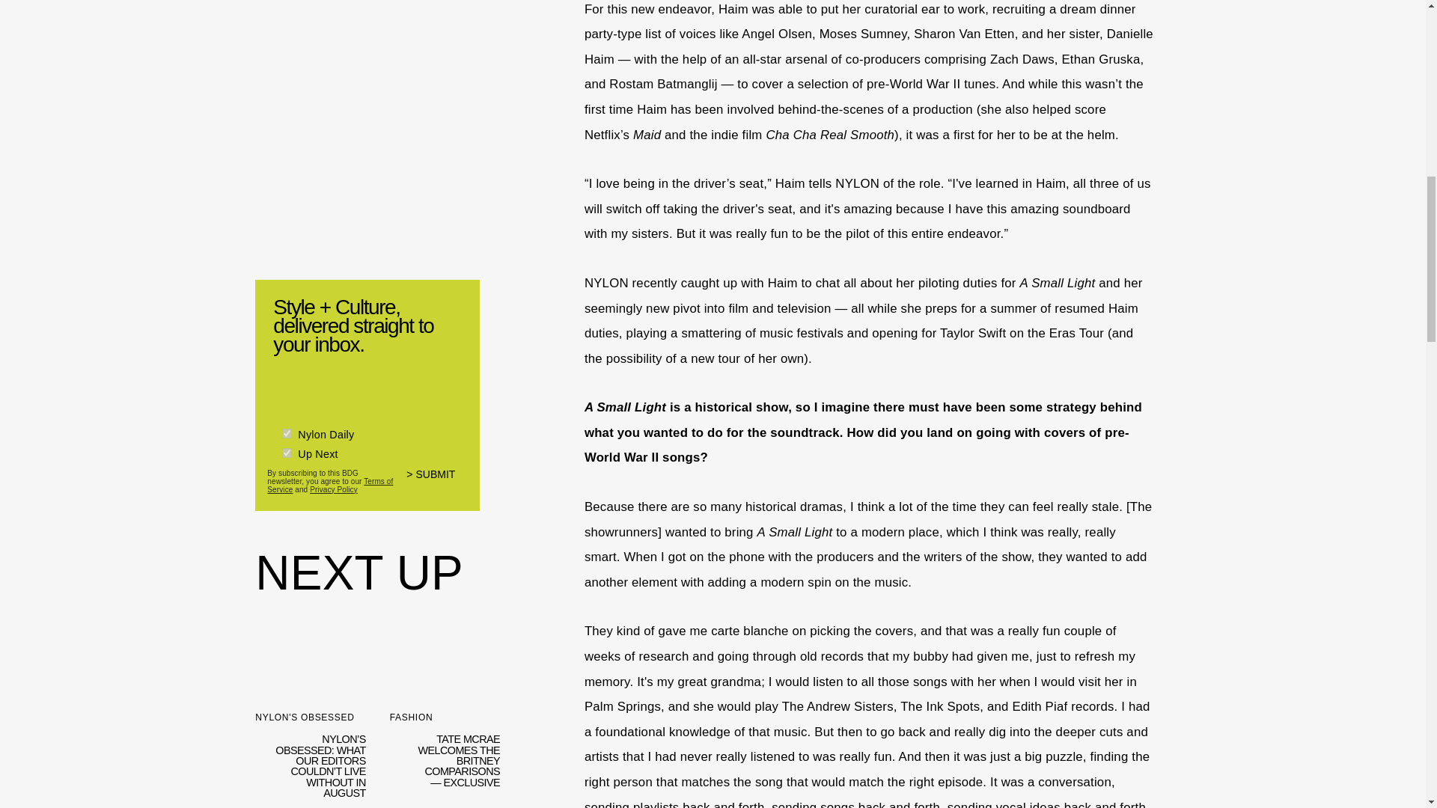  What do you see at coordinates (334, 488) in the screenshot?
I see `Privacy Policy` at bounding box center [334, 488].